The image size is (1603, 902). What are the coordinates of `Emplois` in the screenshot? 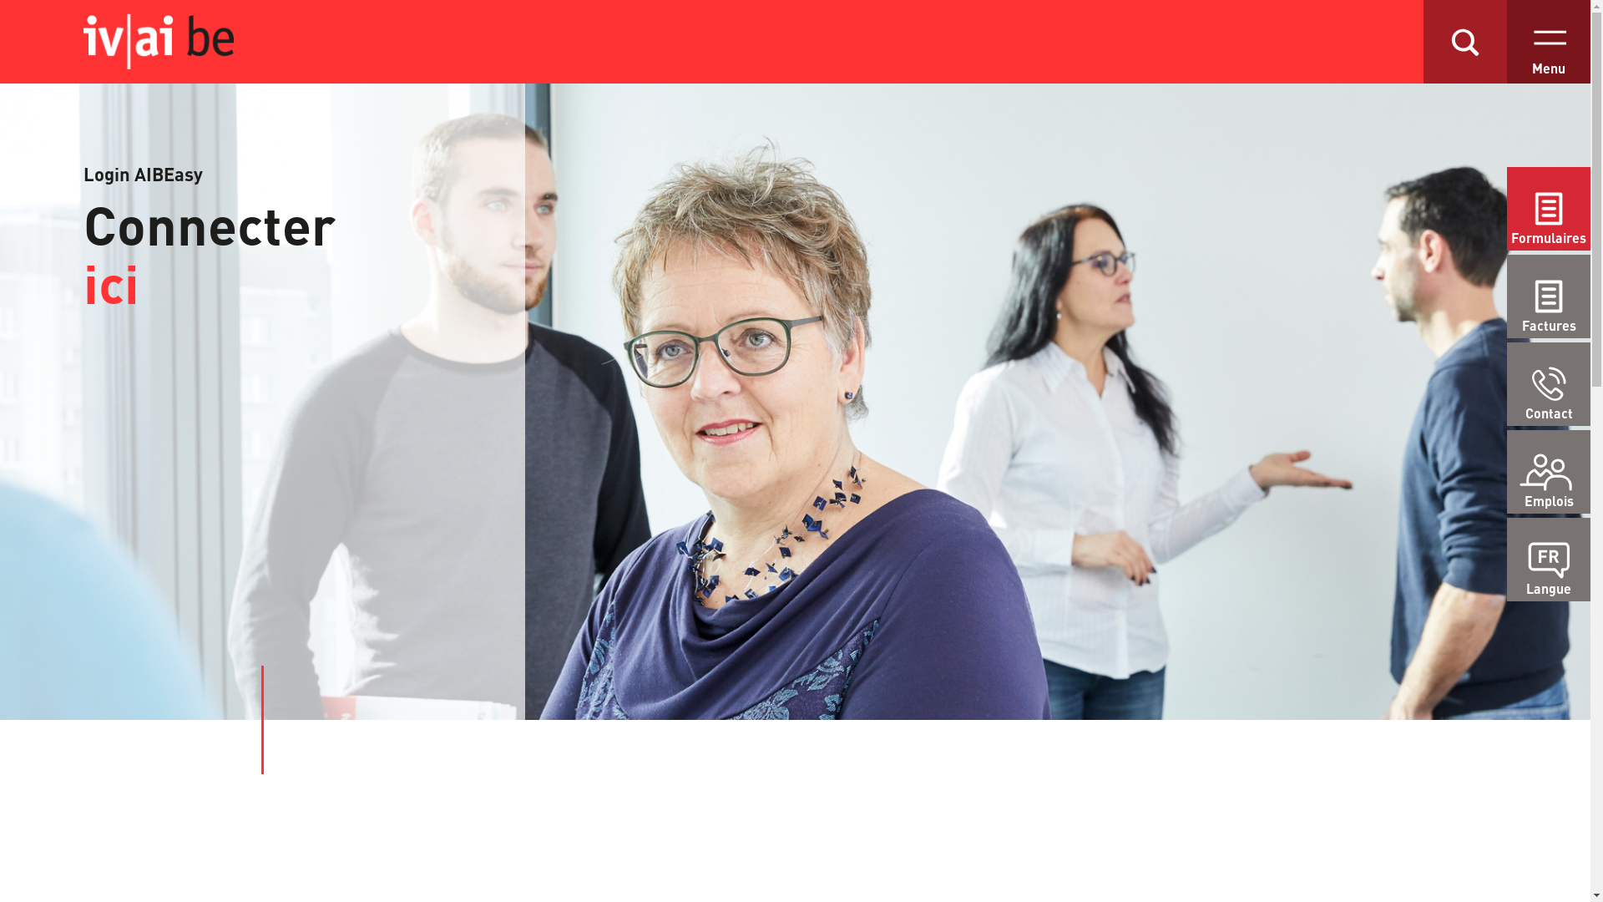 It's located at (1549, 472).